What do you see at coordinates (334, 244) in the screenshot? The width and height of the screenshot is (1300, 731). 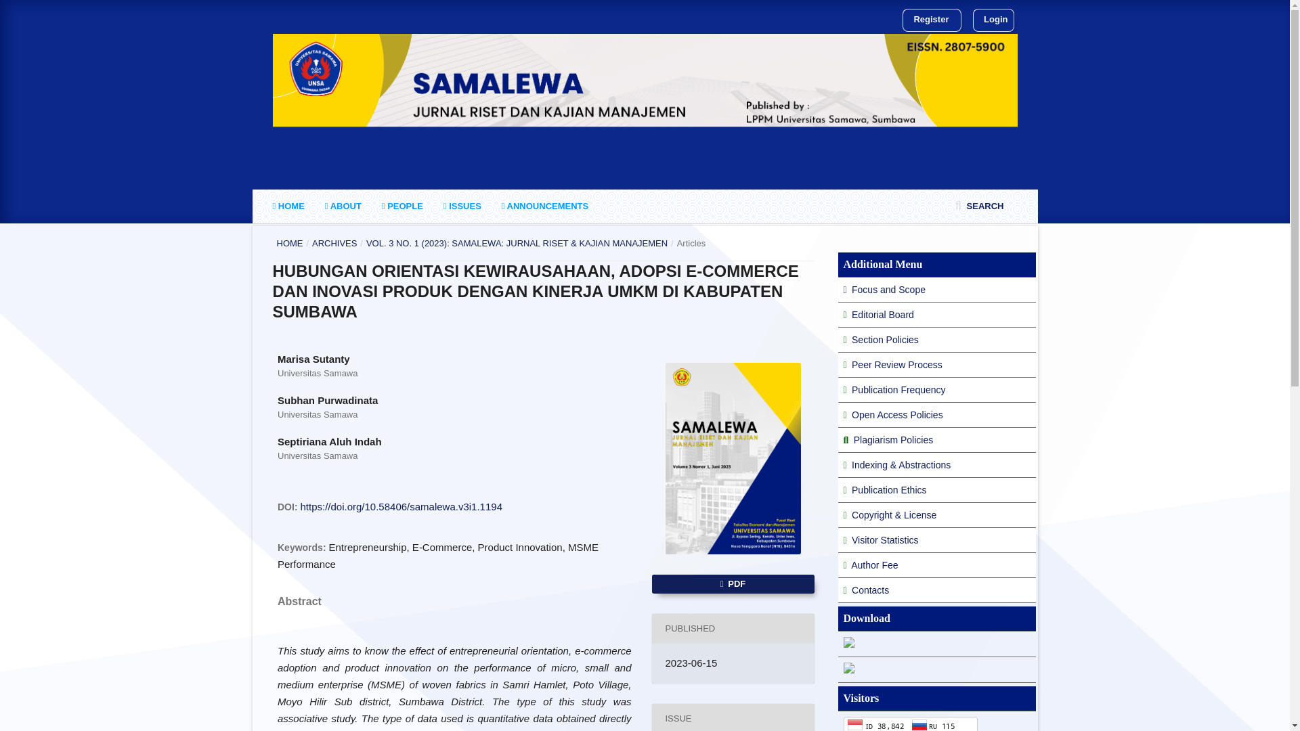 I see `ARCHIVES` at bounding box center [334, 244].